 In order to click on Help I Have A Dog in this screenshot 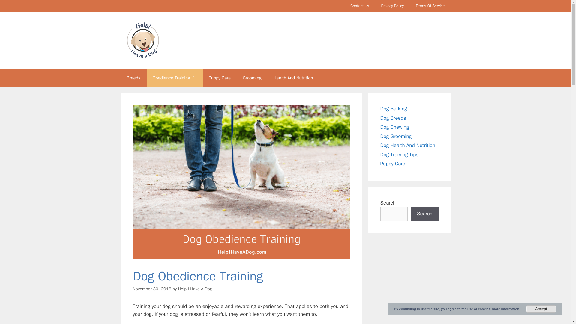, I will do `click(195, 289)`.